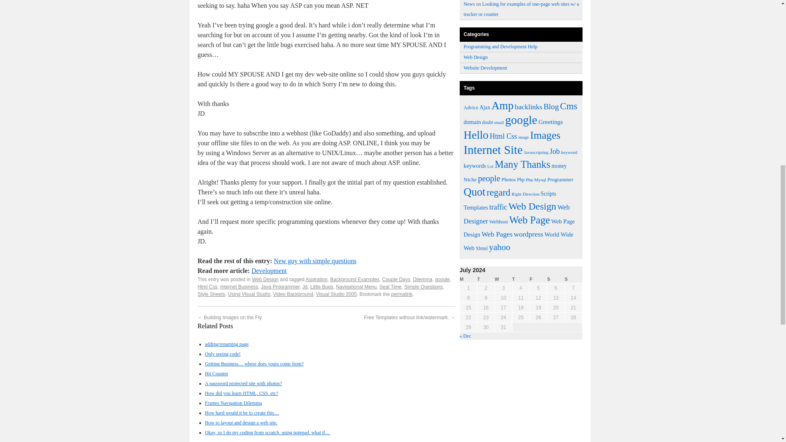  I want to click on Frames Navigation Dilemma , so click(233, 403).